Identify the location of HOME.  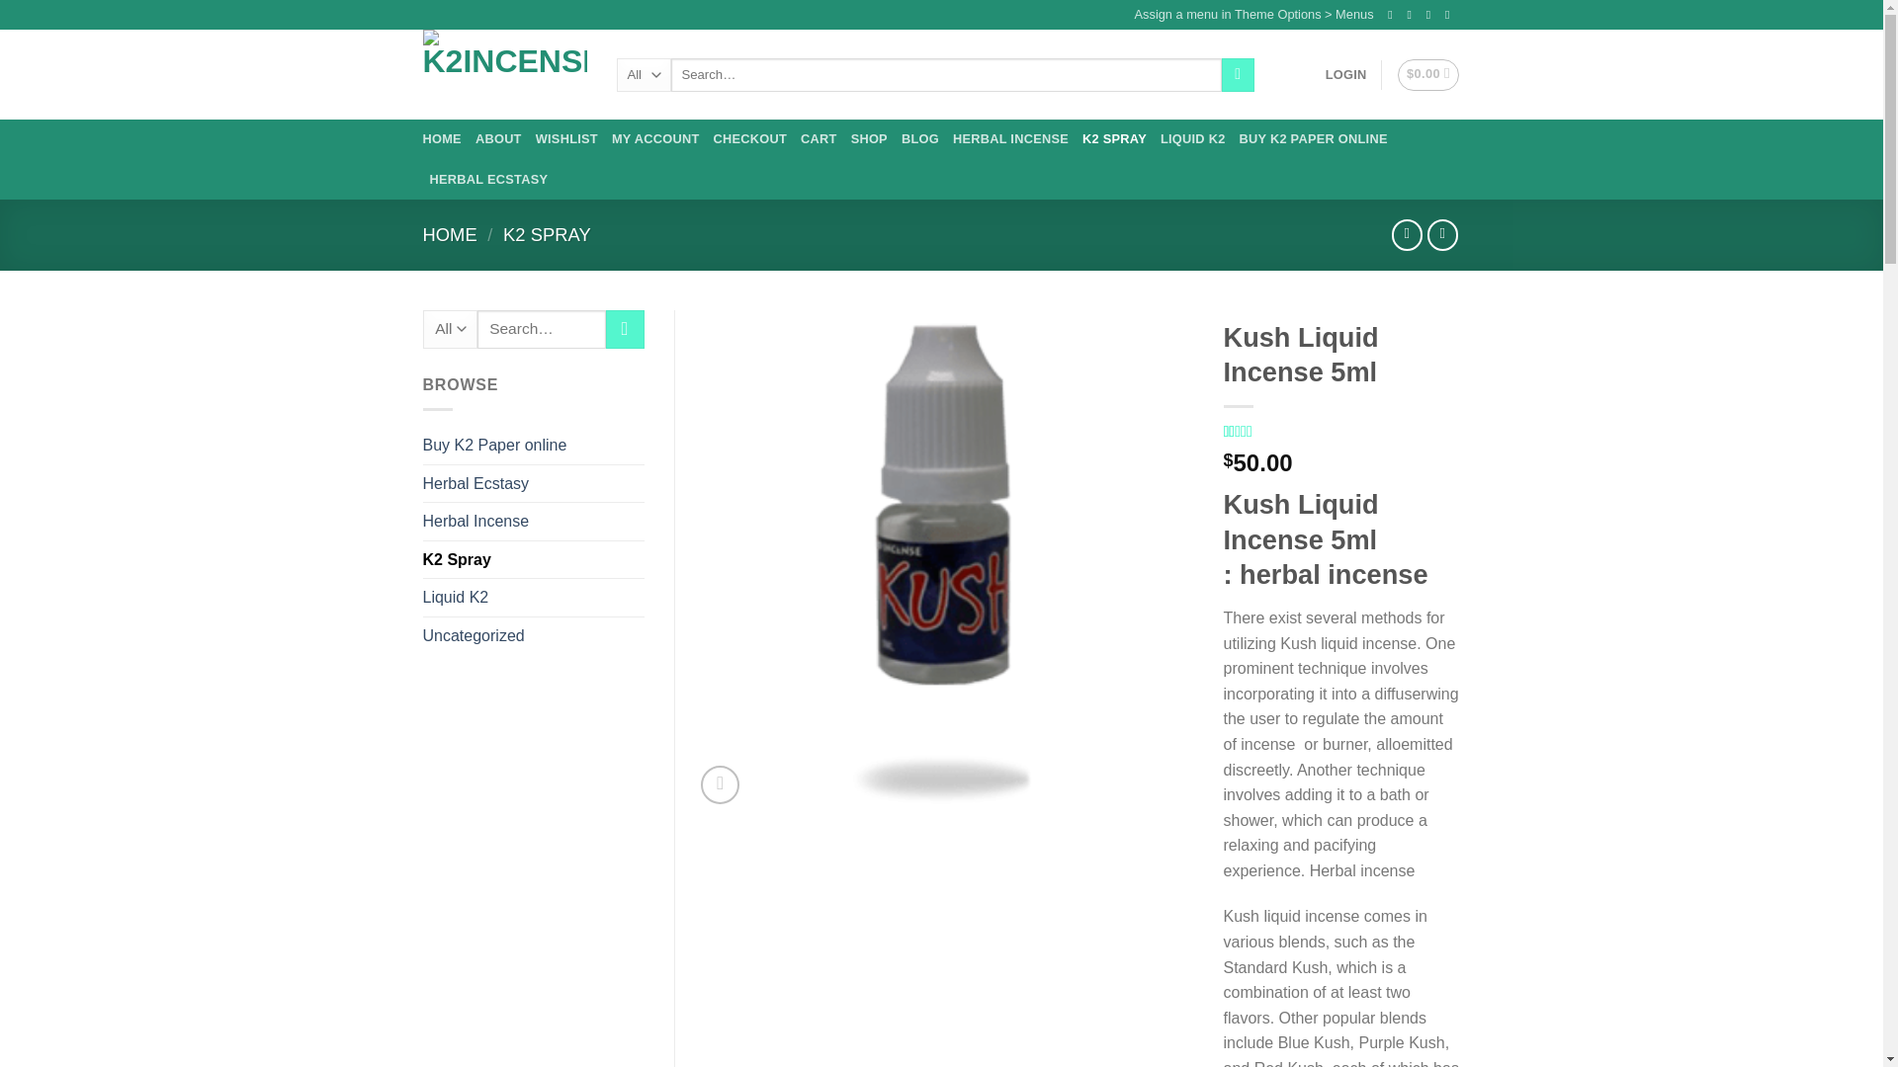
(442, 138).